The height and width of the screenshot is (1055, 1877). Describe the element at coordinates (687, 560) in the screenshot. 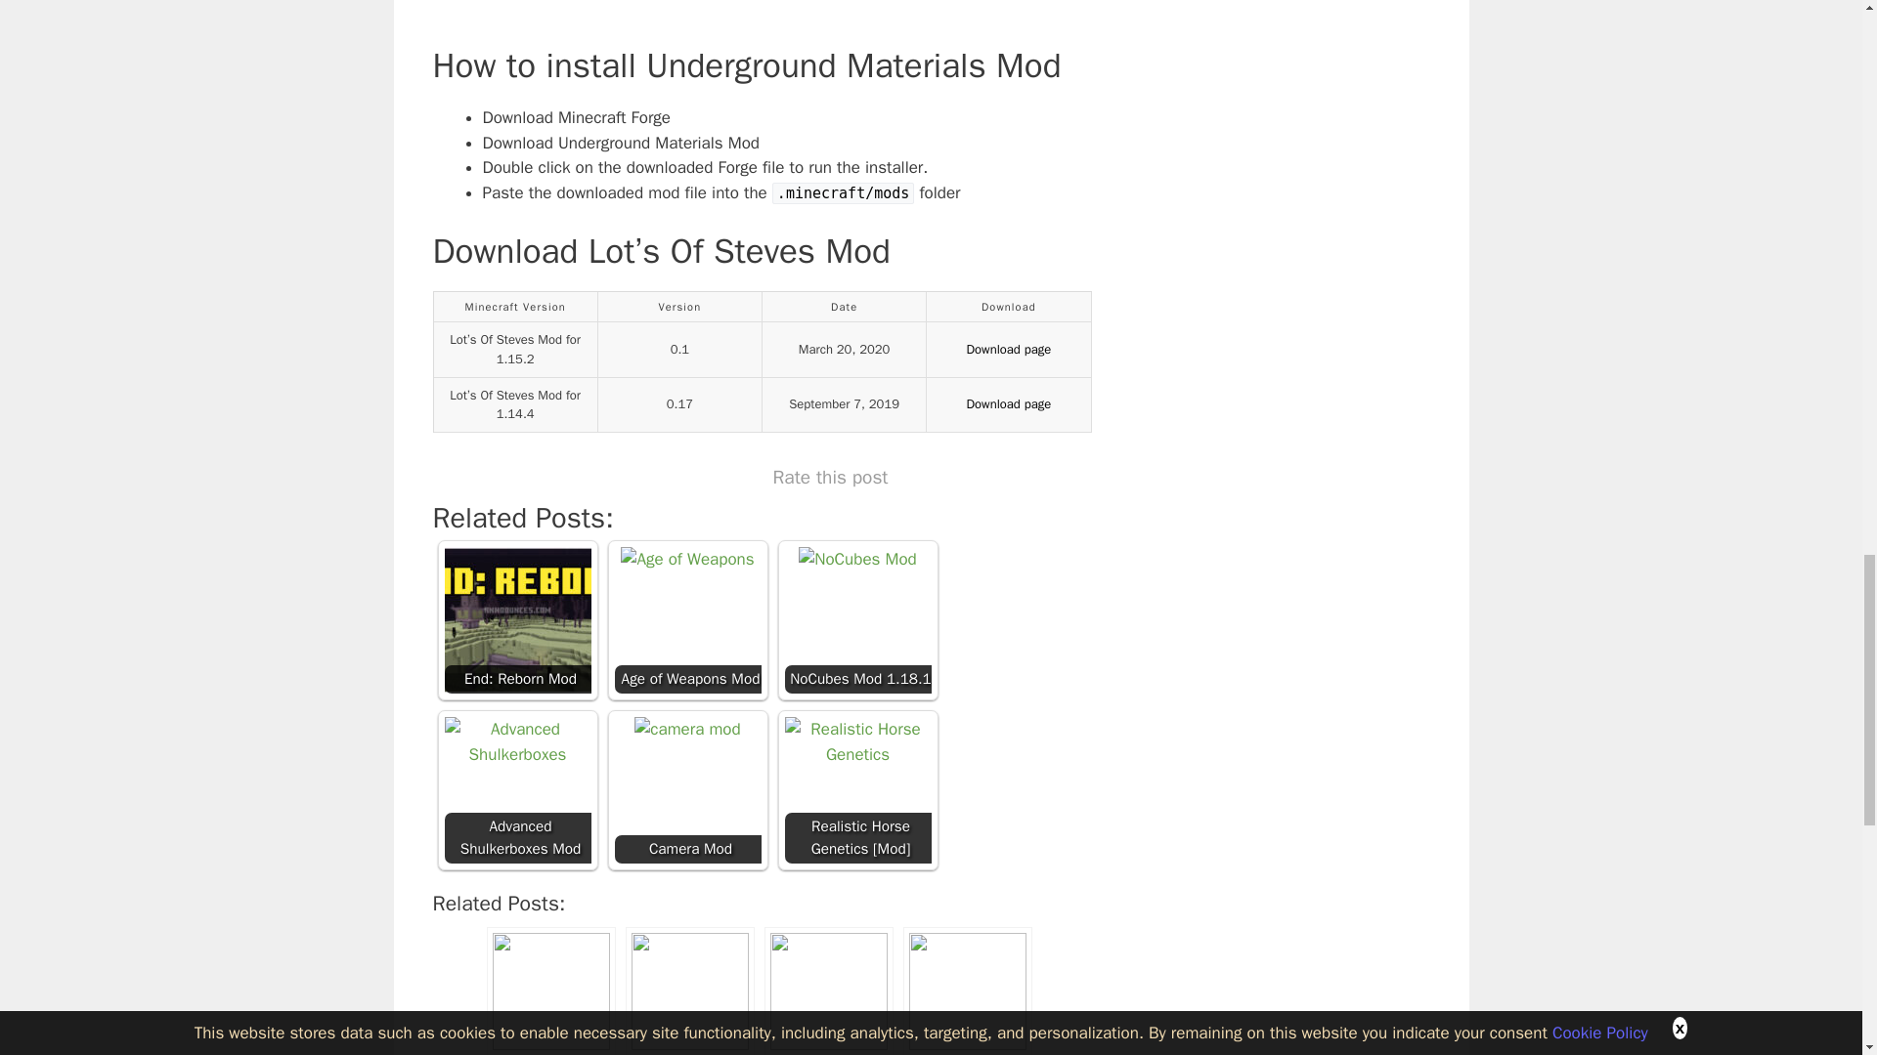

I see `Age of Weapons Mod` at that location.